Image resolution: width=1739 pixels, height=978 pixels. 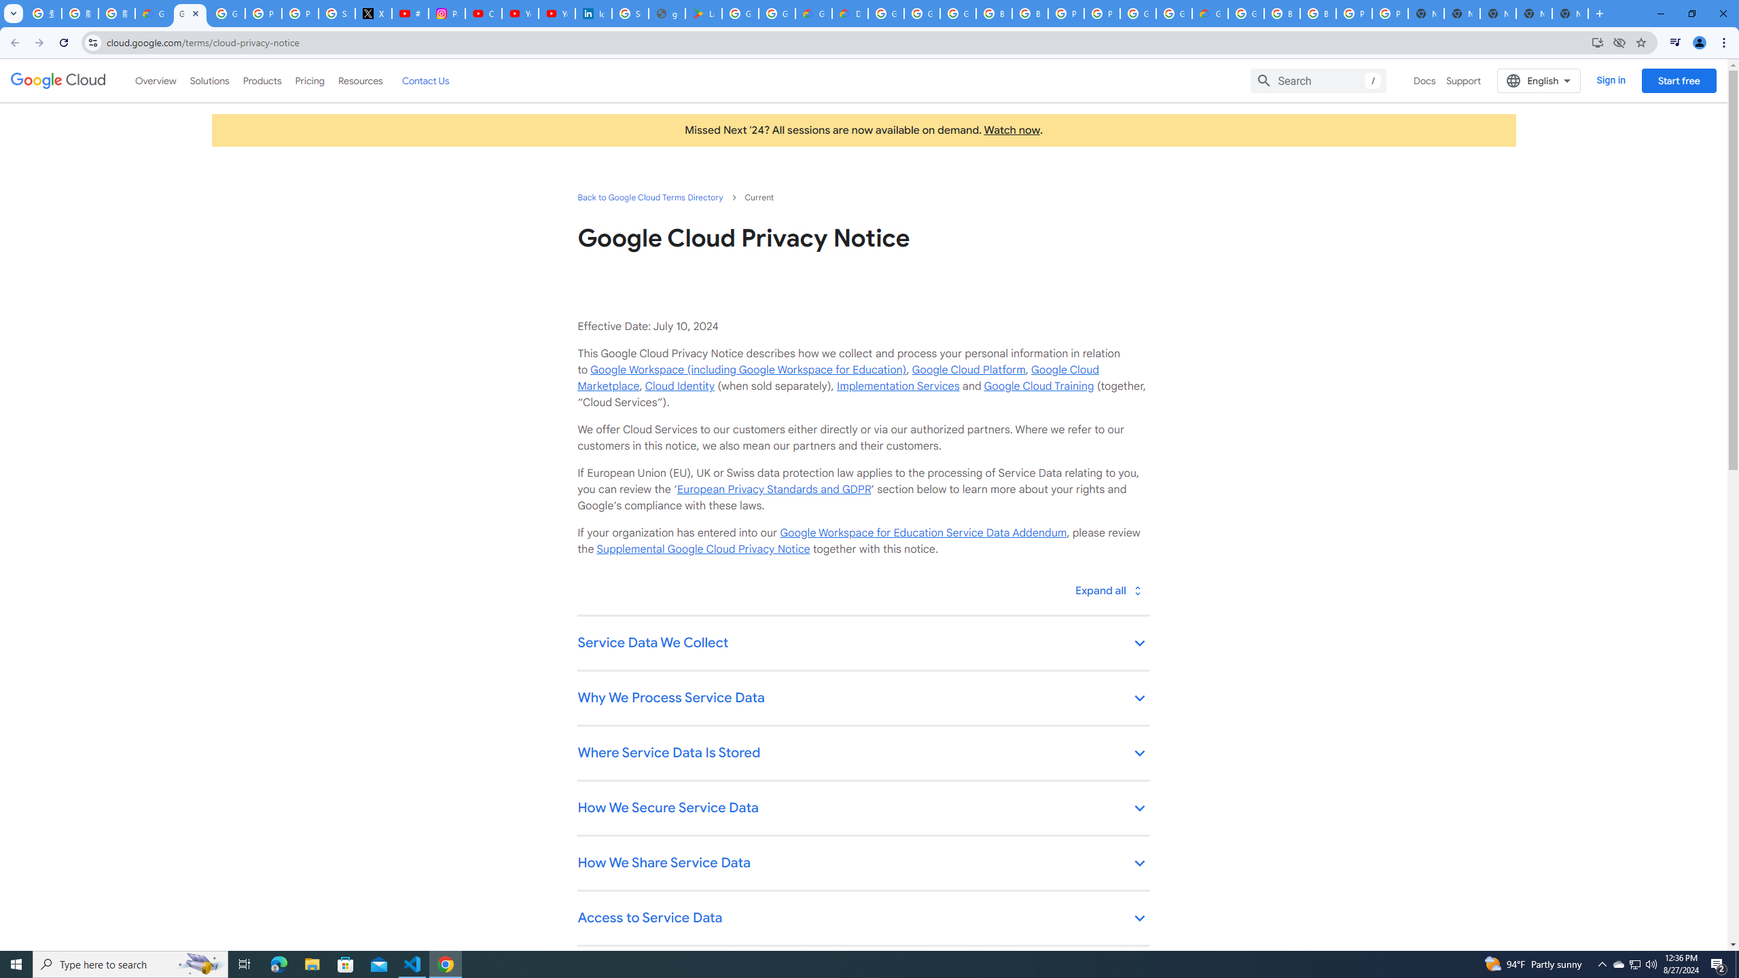 I want to click on Products, so click(x=261, y=80).